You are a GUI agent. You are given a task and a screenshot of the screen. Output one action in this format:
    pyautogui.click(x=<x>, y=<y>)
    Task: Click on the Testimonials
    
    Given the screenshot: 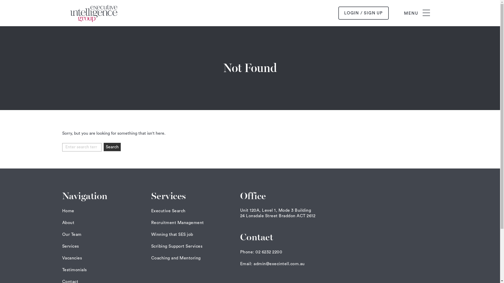 What is the action you would take?
    pyautogui.click(x=74, y=270)
    